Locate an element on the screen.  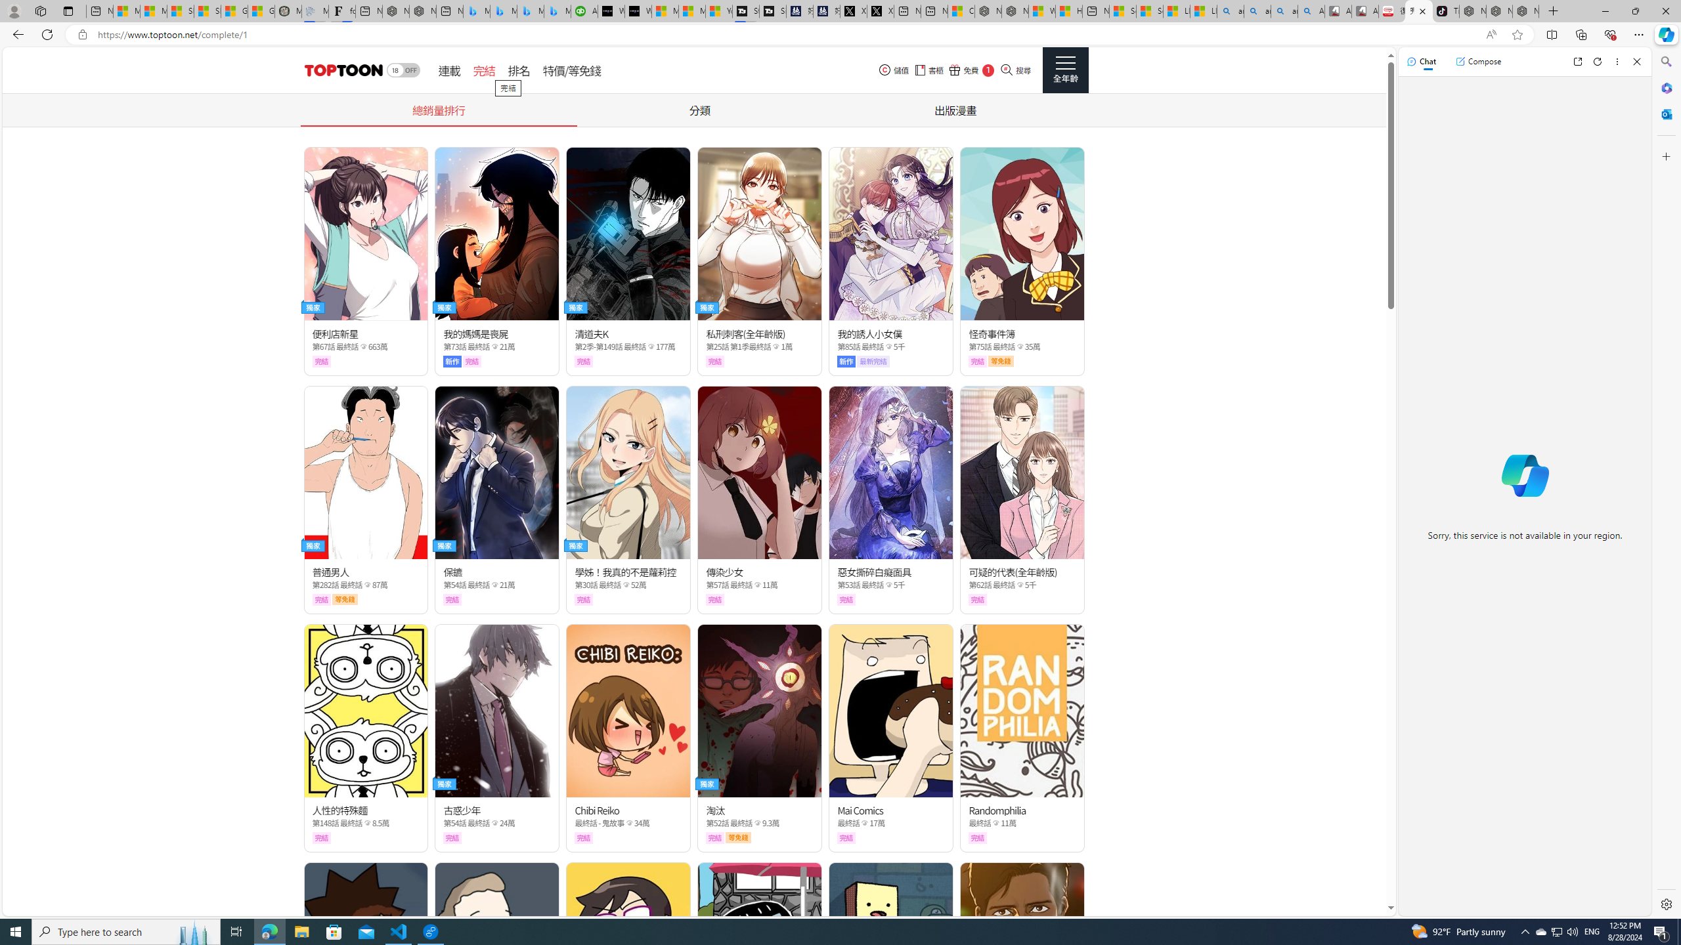
Side bar is located at coordinates (1667, 483).